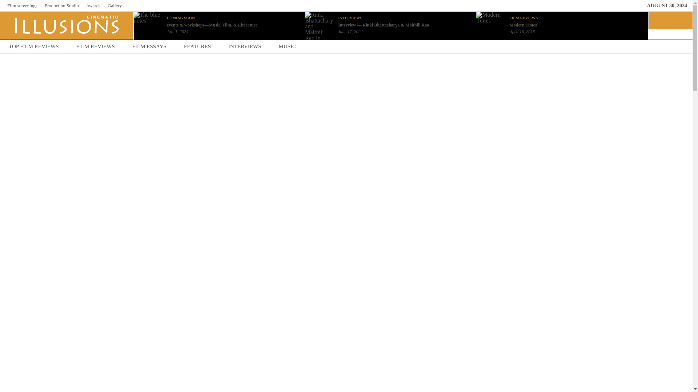 The width and height of the screenshot is (698, 392). What do you see at coordinates (34, 46) in the screenshot?
I see `TOP FILM REVIEWS` at bounding box center [34, 46].